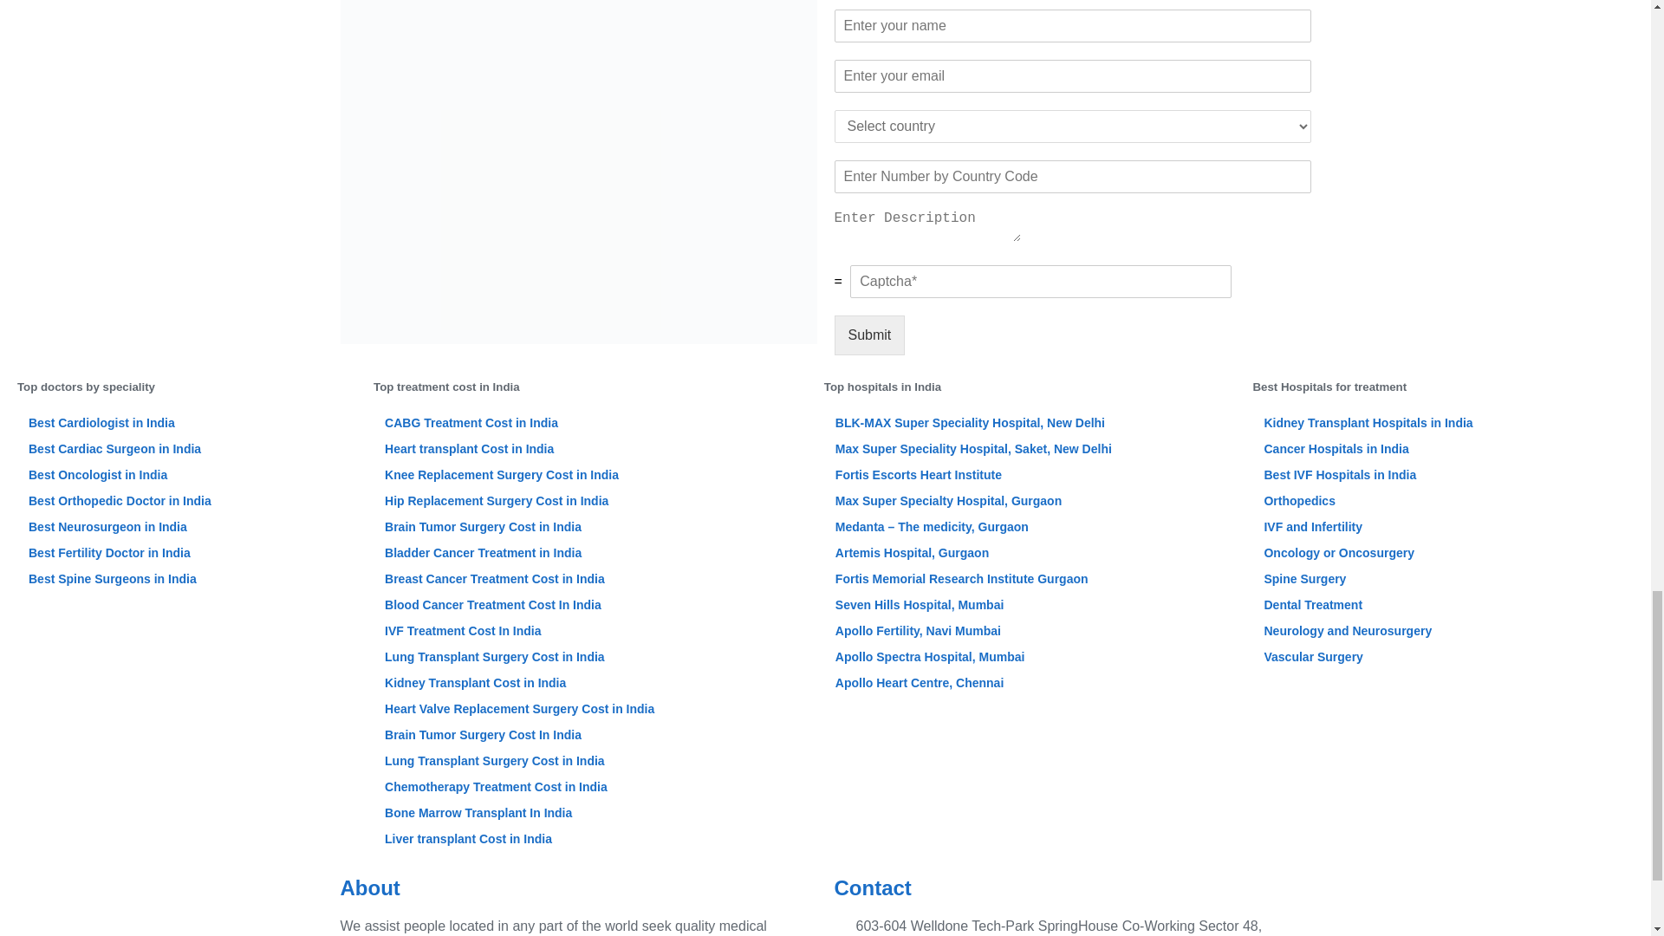 The image size is (1664, 936). I want to click on Contact, so click(1071, 887).